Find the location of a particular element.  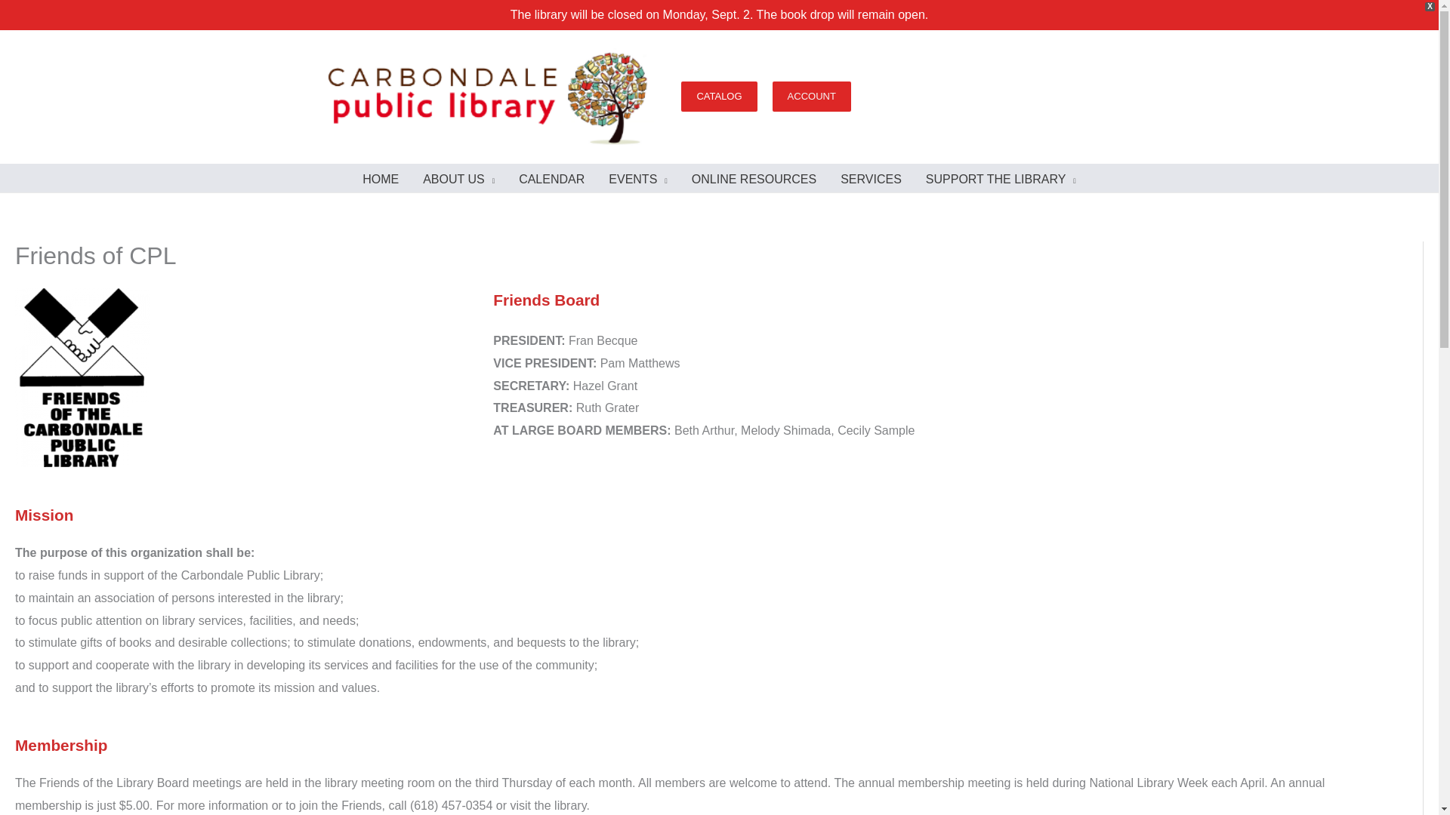

ONLINE RESOURCES is located at coordinates (754, 179).